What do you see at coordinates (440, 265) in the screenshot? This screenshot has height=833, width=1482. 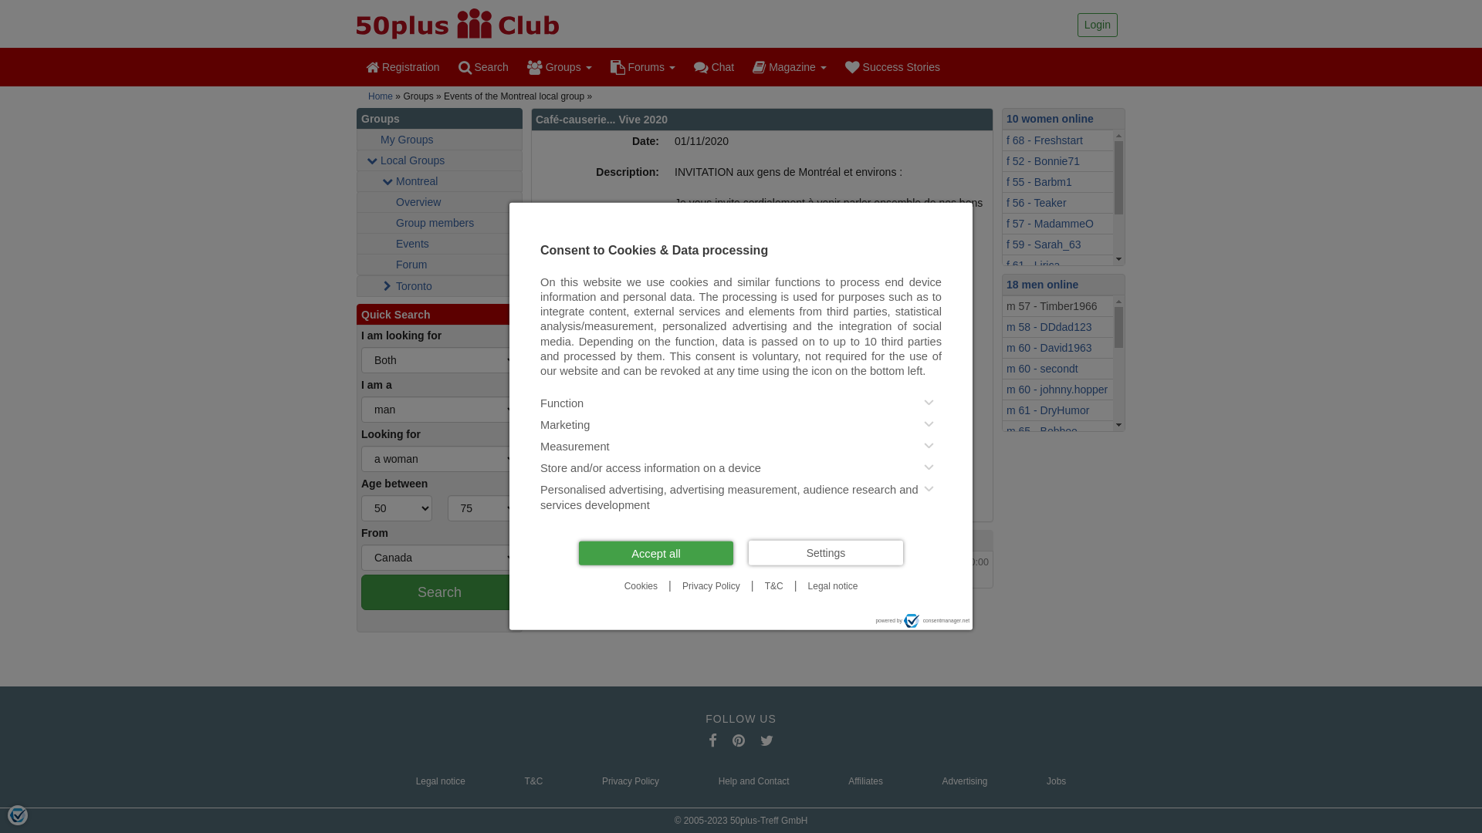 I see `Forum` at bounding box center [440, 265].